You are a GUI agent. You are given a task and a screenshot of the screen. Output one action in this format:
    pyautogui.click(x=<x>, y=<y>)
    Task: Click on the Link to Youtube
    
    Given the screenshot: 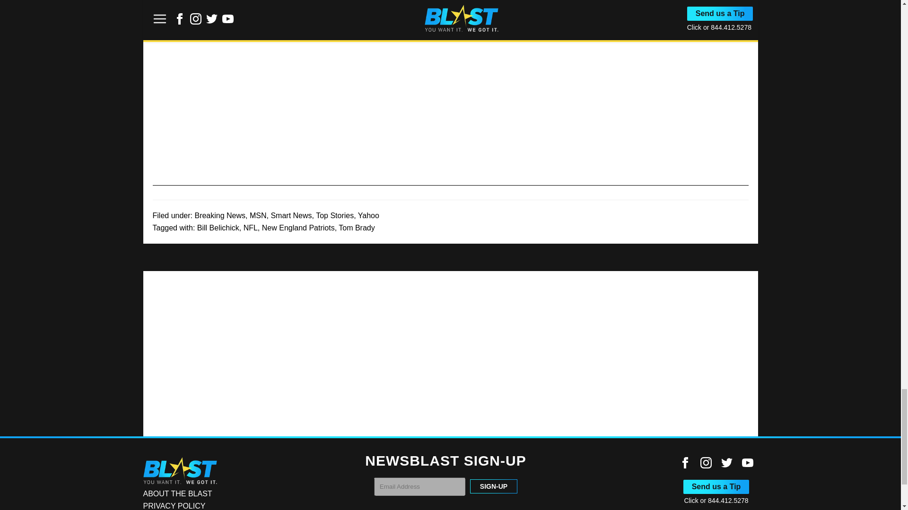 What is the action you would take?
    pyautogui.click(x=747, y=463)
    